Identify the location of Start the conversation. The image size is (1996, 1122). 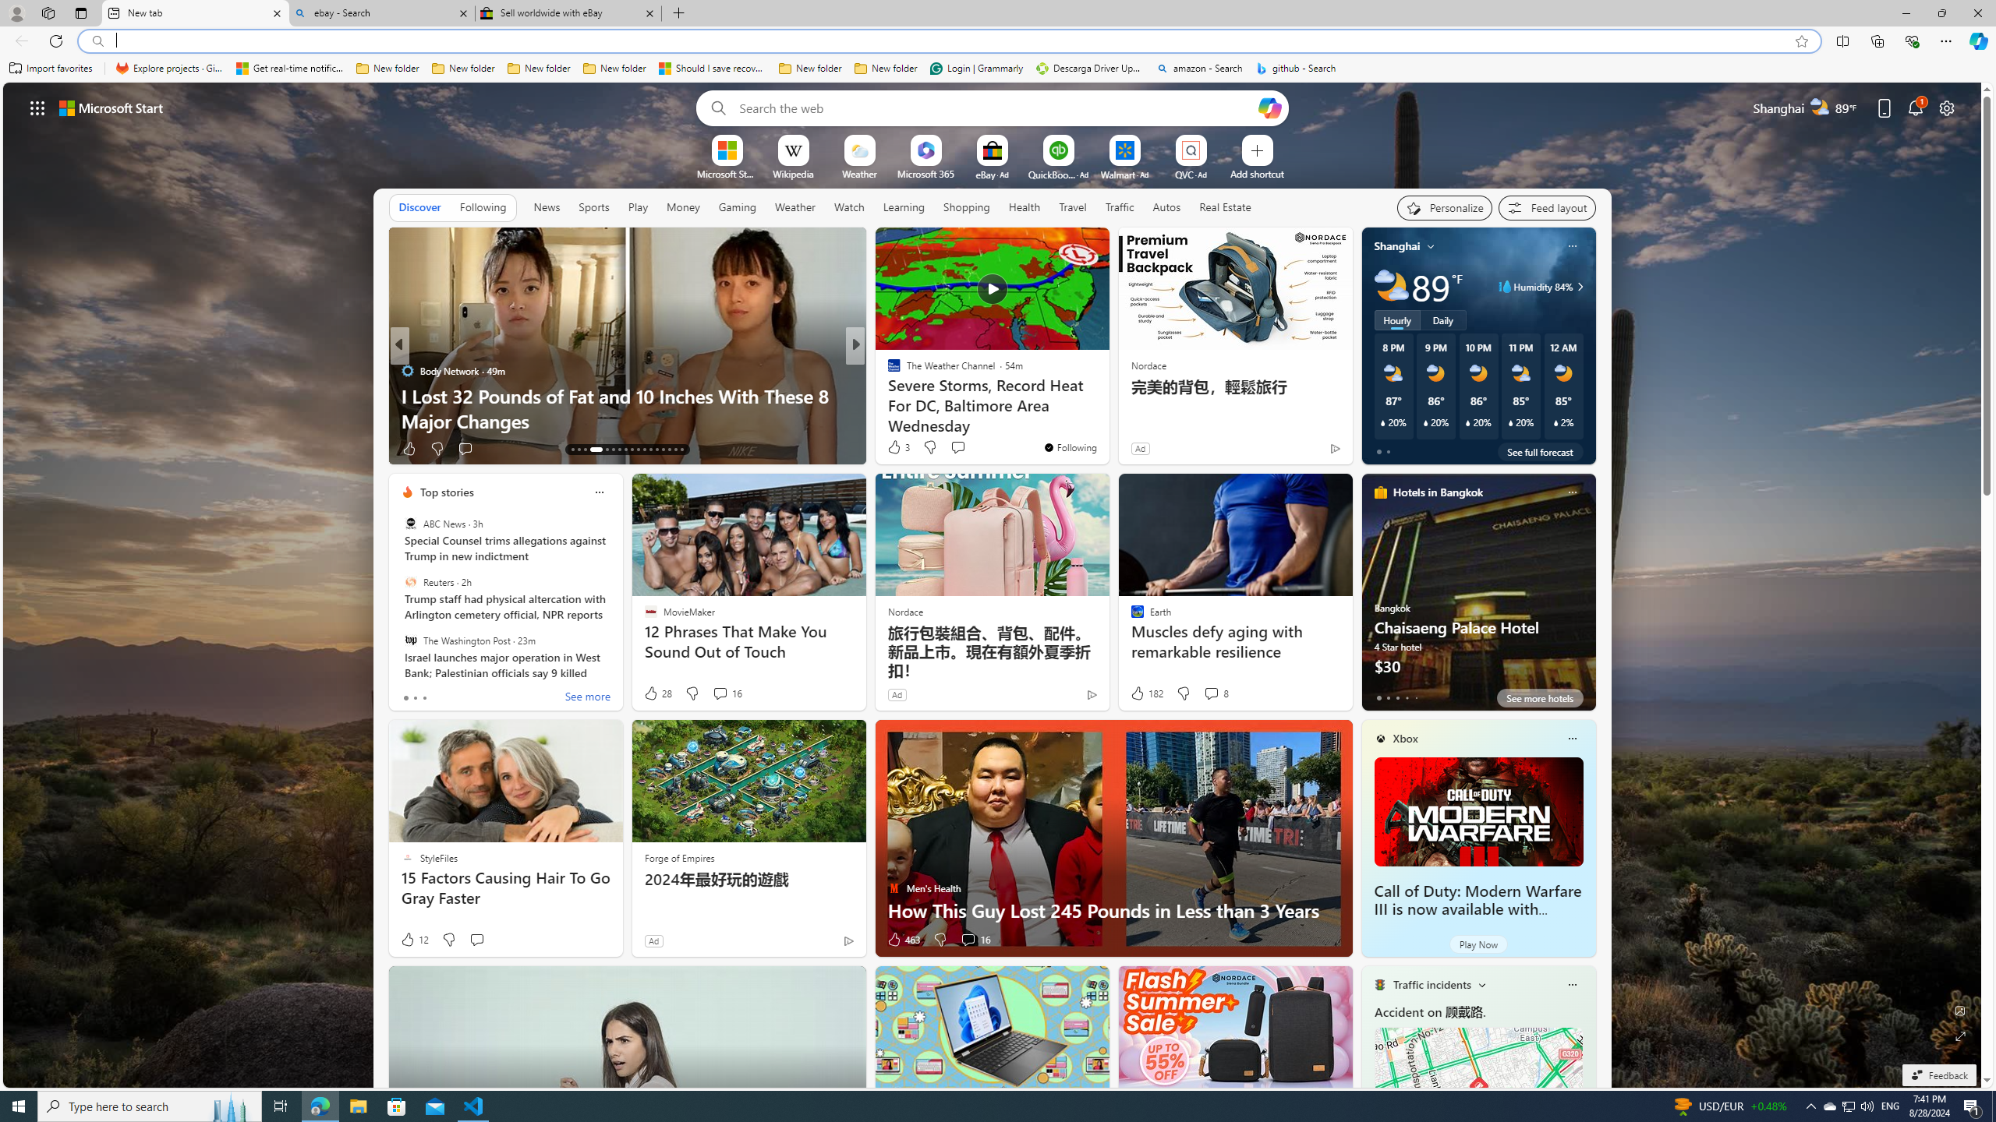
(476, 940).